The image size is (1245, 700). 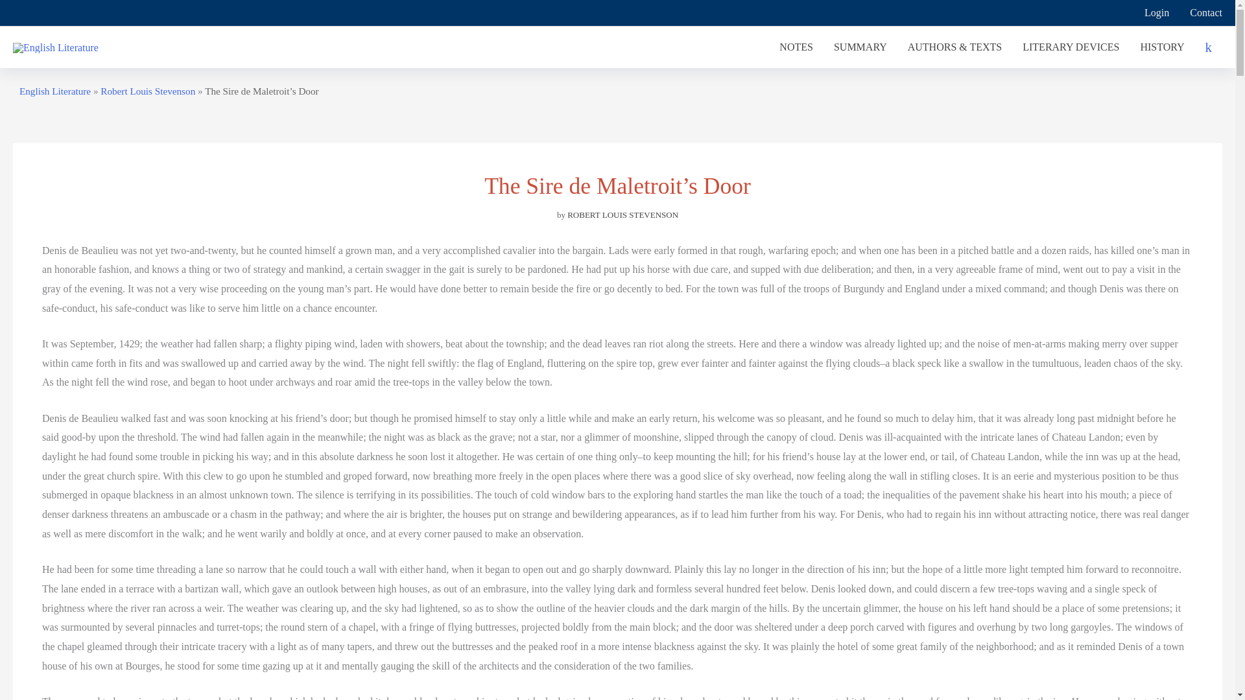 I want to click on English Literature, so click(x=55, y=91).